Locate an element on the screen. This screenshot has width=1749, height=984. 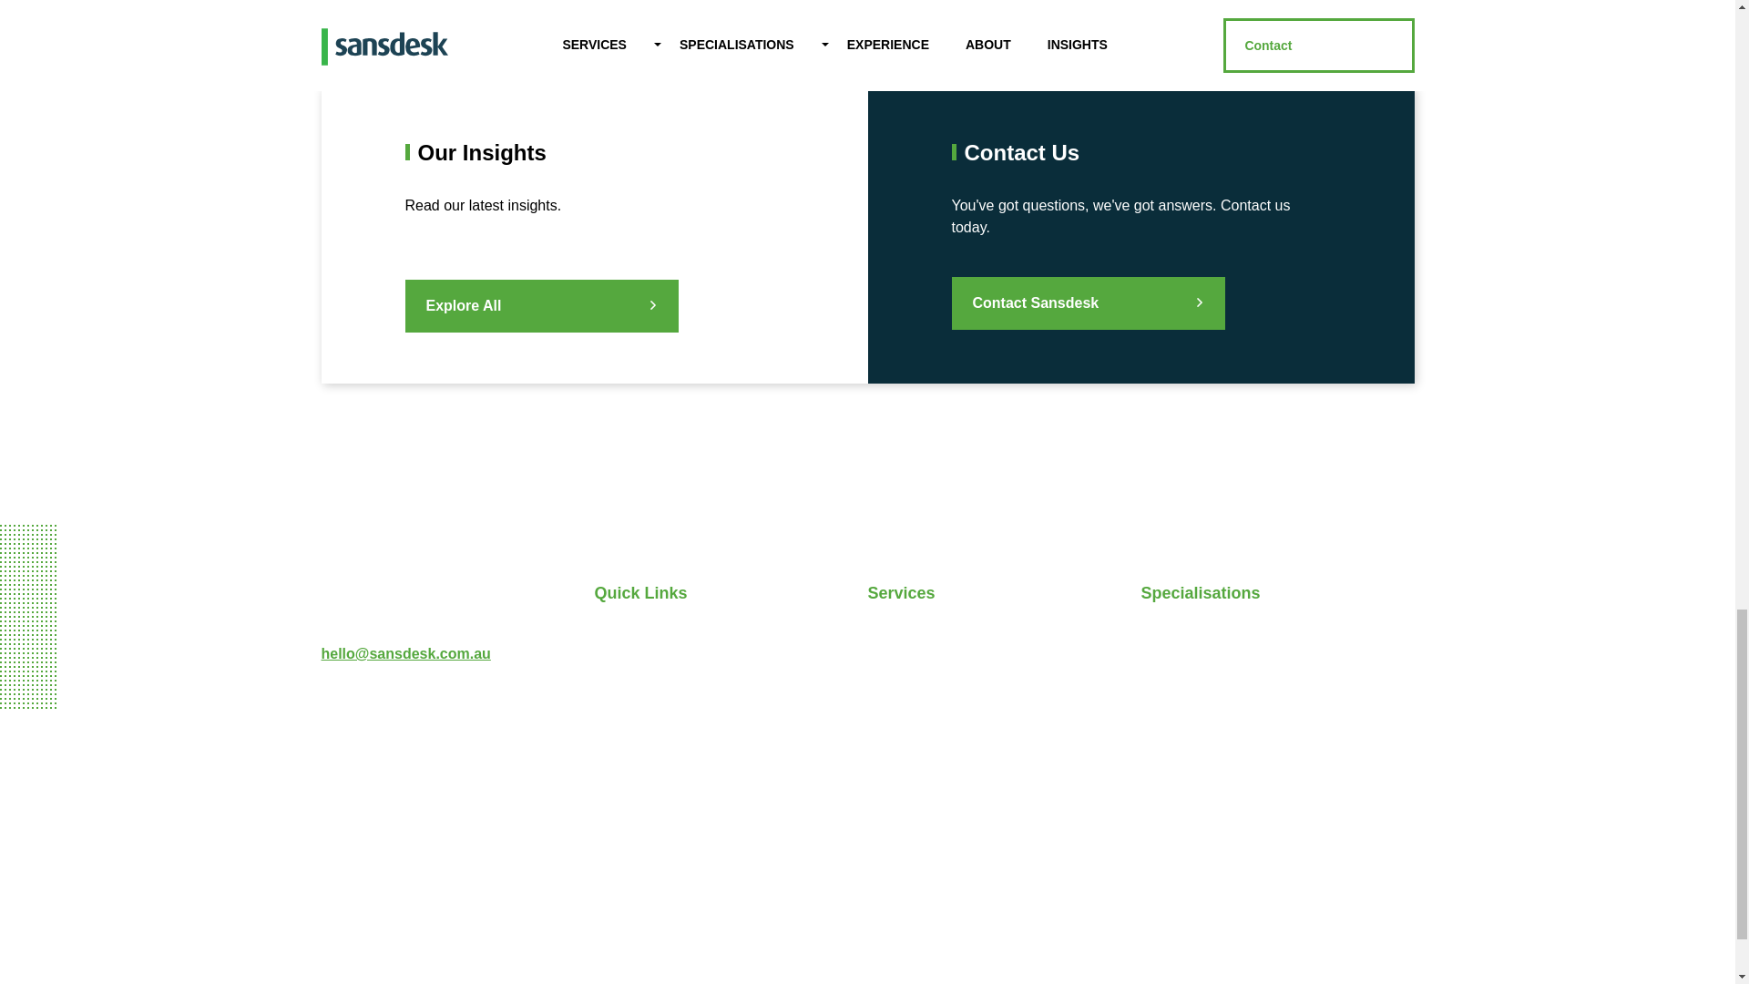
Experience is located at coordinates (630, 719).